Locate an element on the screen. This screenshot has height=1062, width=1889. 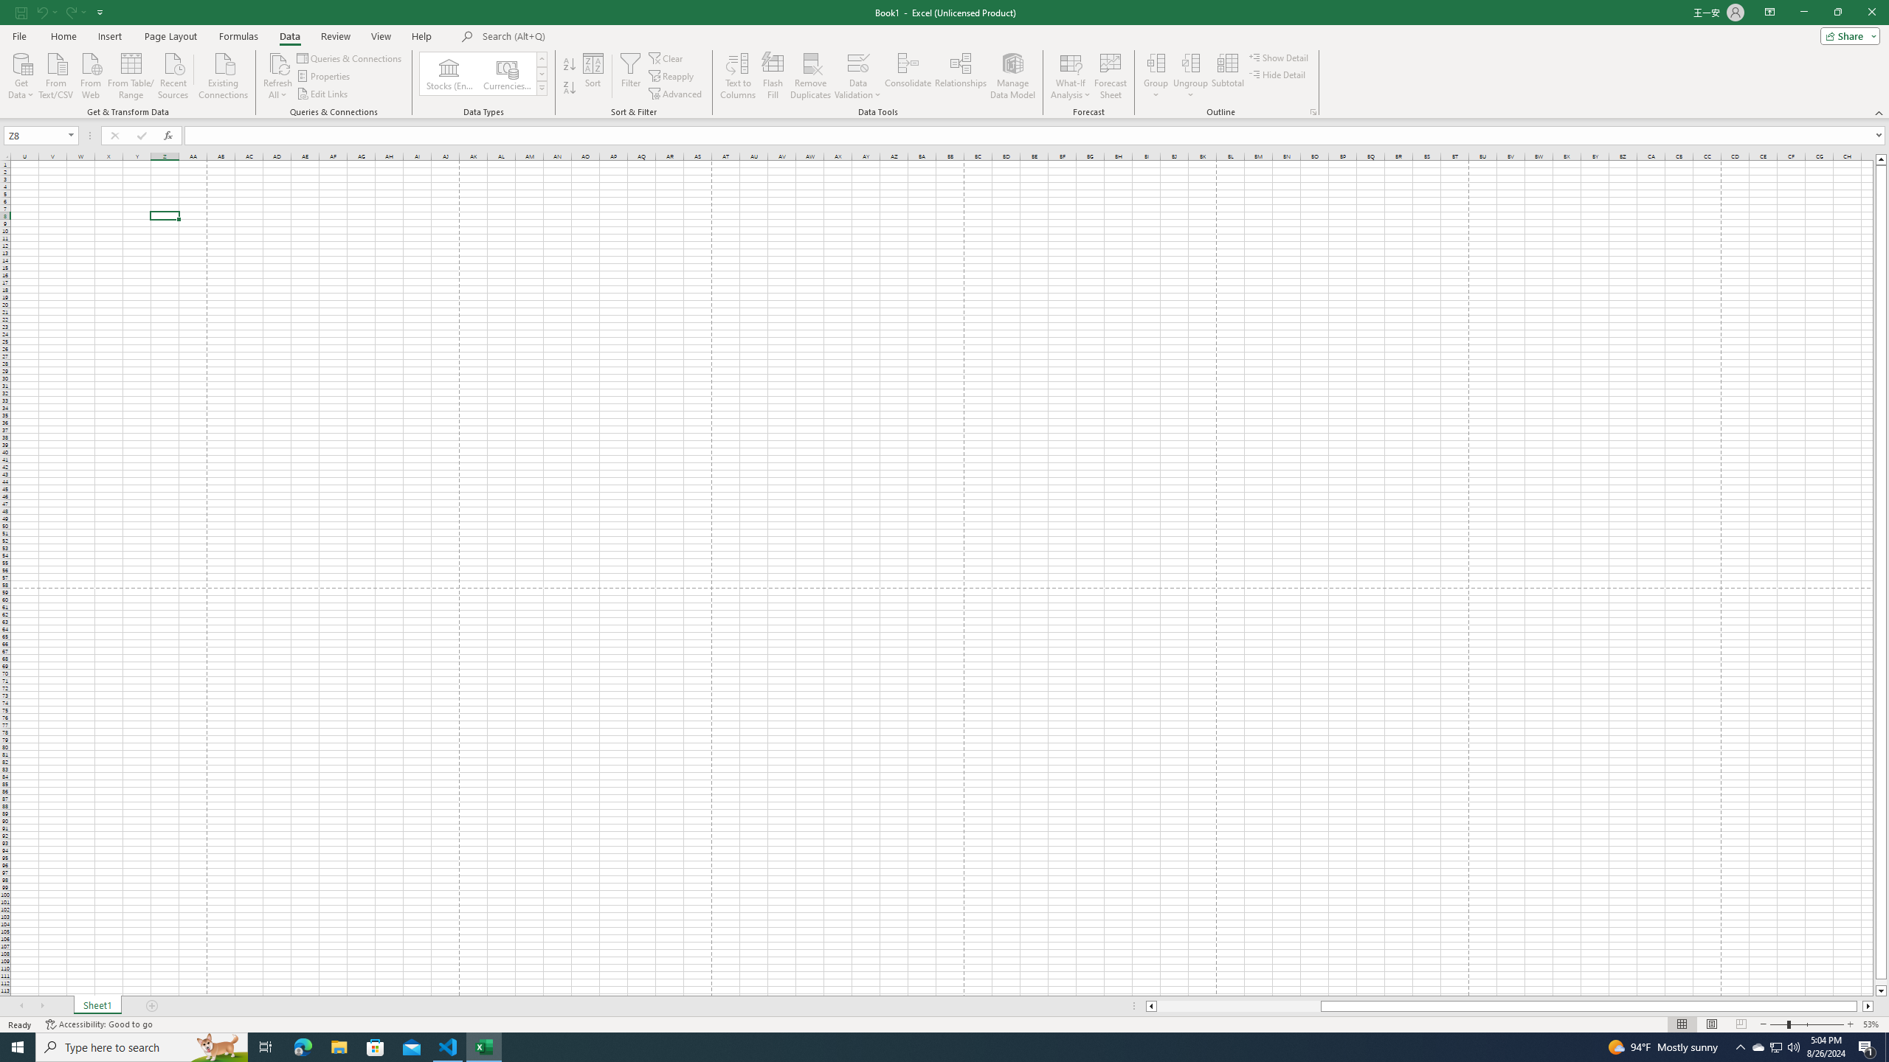
Microsoft search is located at coordinates (584, 37).